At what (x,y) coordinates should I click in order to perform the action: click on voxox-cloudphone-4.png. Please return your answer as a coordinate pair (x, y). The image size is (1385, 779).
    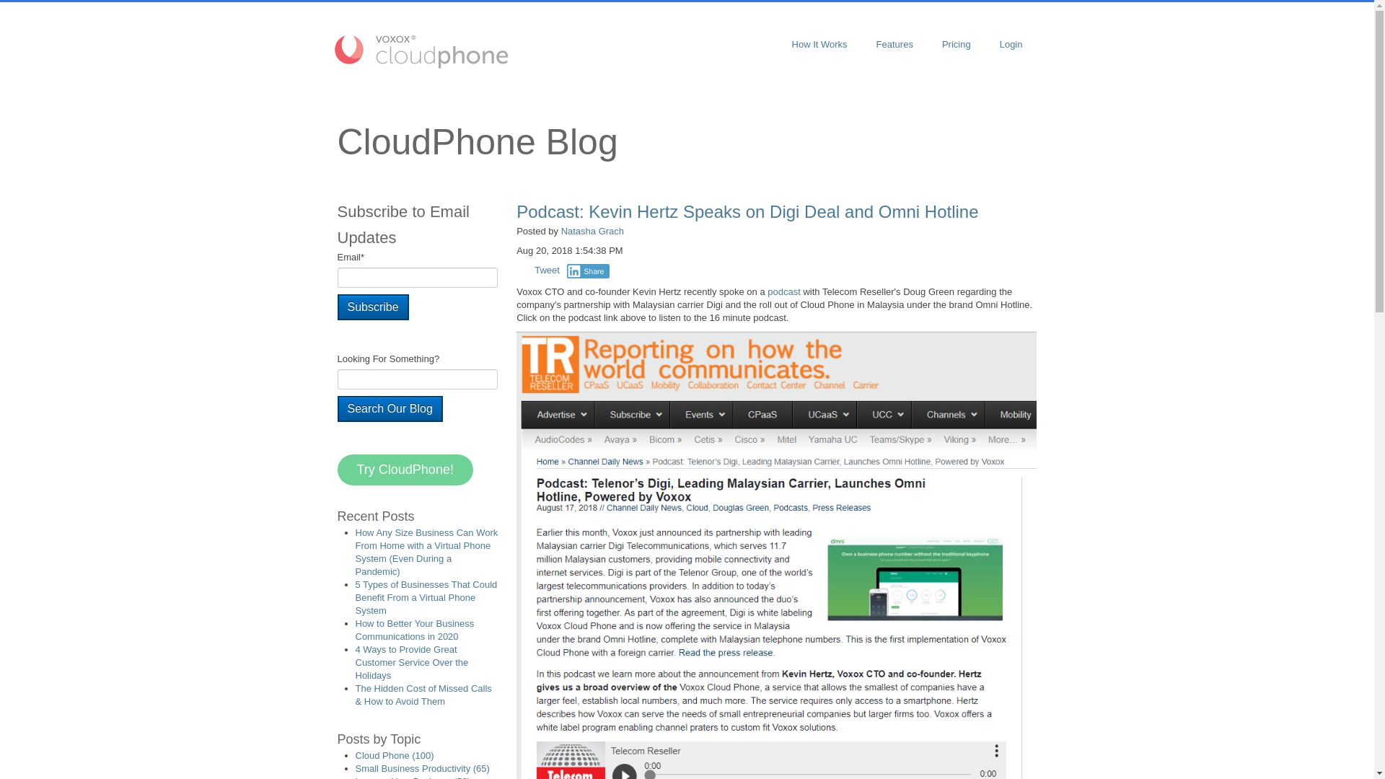
    Looking at the image, I should click on (421, 50).